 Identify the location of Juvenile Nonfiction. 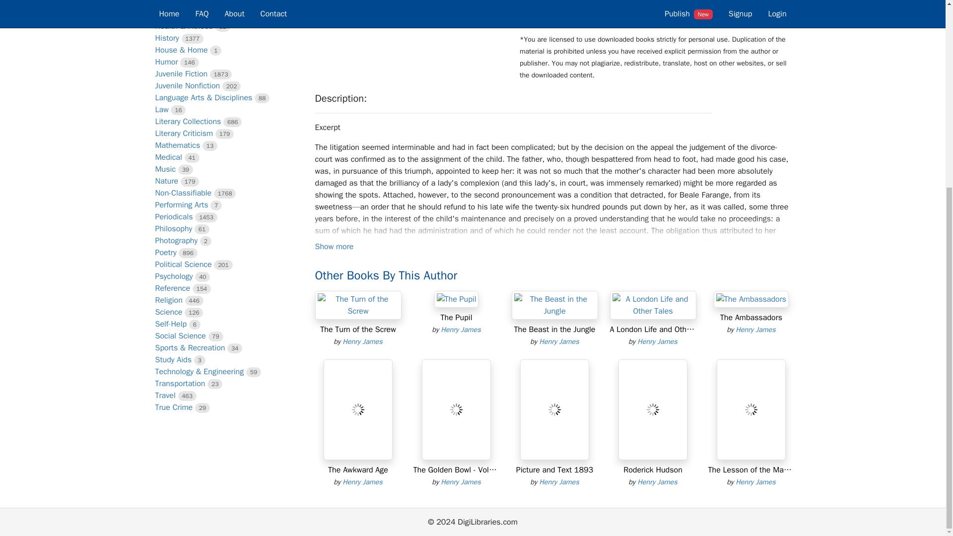
(187, 85).